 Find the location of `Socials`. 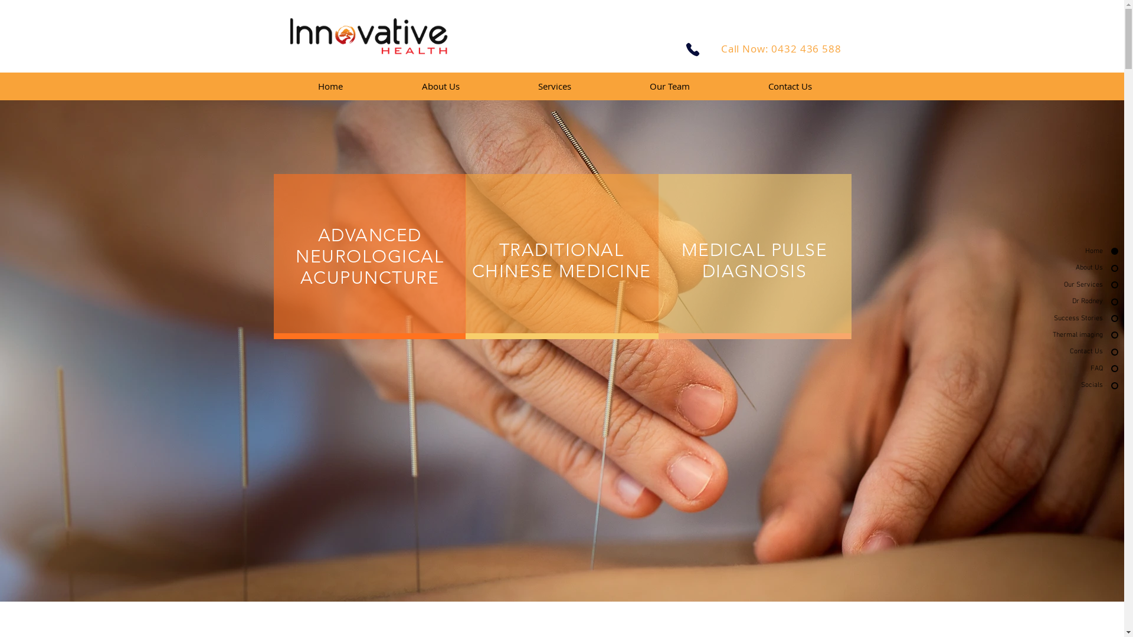

Socials is located at coordinates (1056, 386).